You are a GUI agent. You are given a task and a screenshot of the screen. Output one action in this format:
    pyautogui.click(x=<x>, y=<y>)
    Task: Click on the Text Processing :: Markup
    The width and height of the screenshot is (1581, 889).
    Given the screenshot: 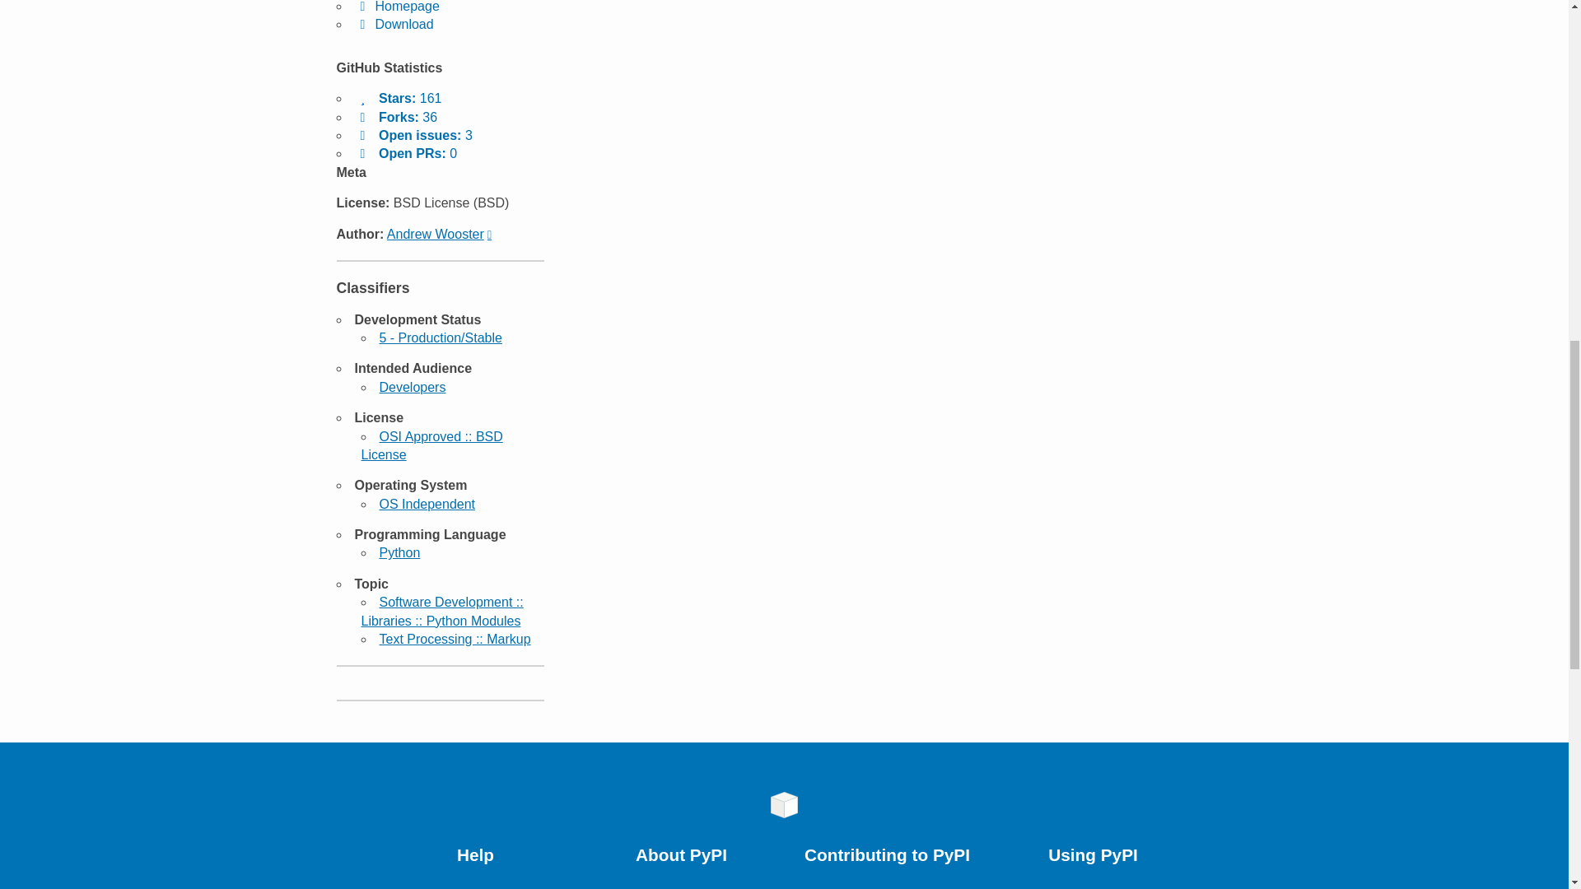 What is the action you would take?
    pyautogui.click(x=455, y=639)
    